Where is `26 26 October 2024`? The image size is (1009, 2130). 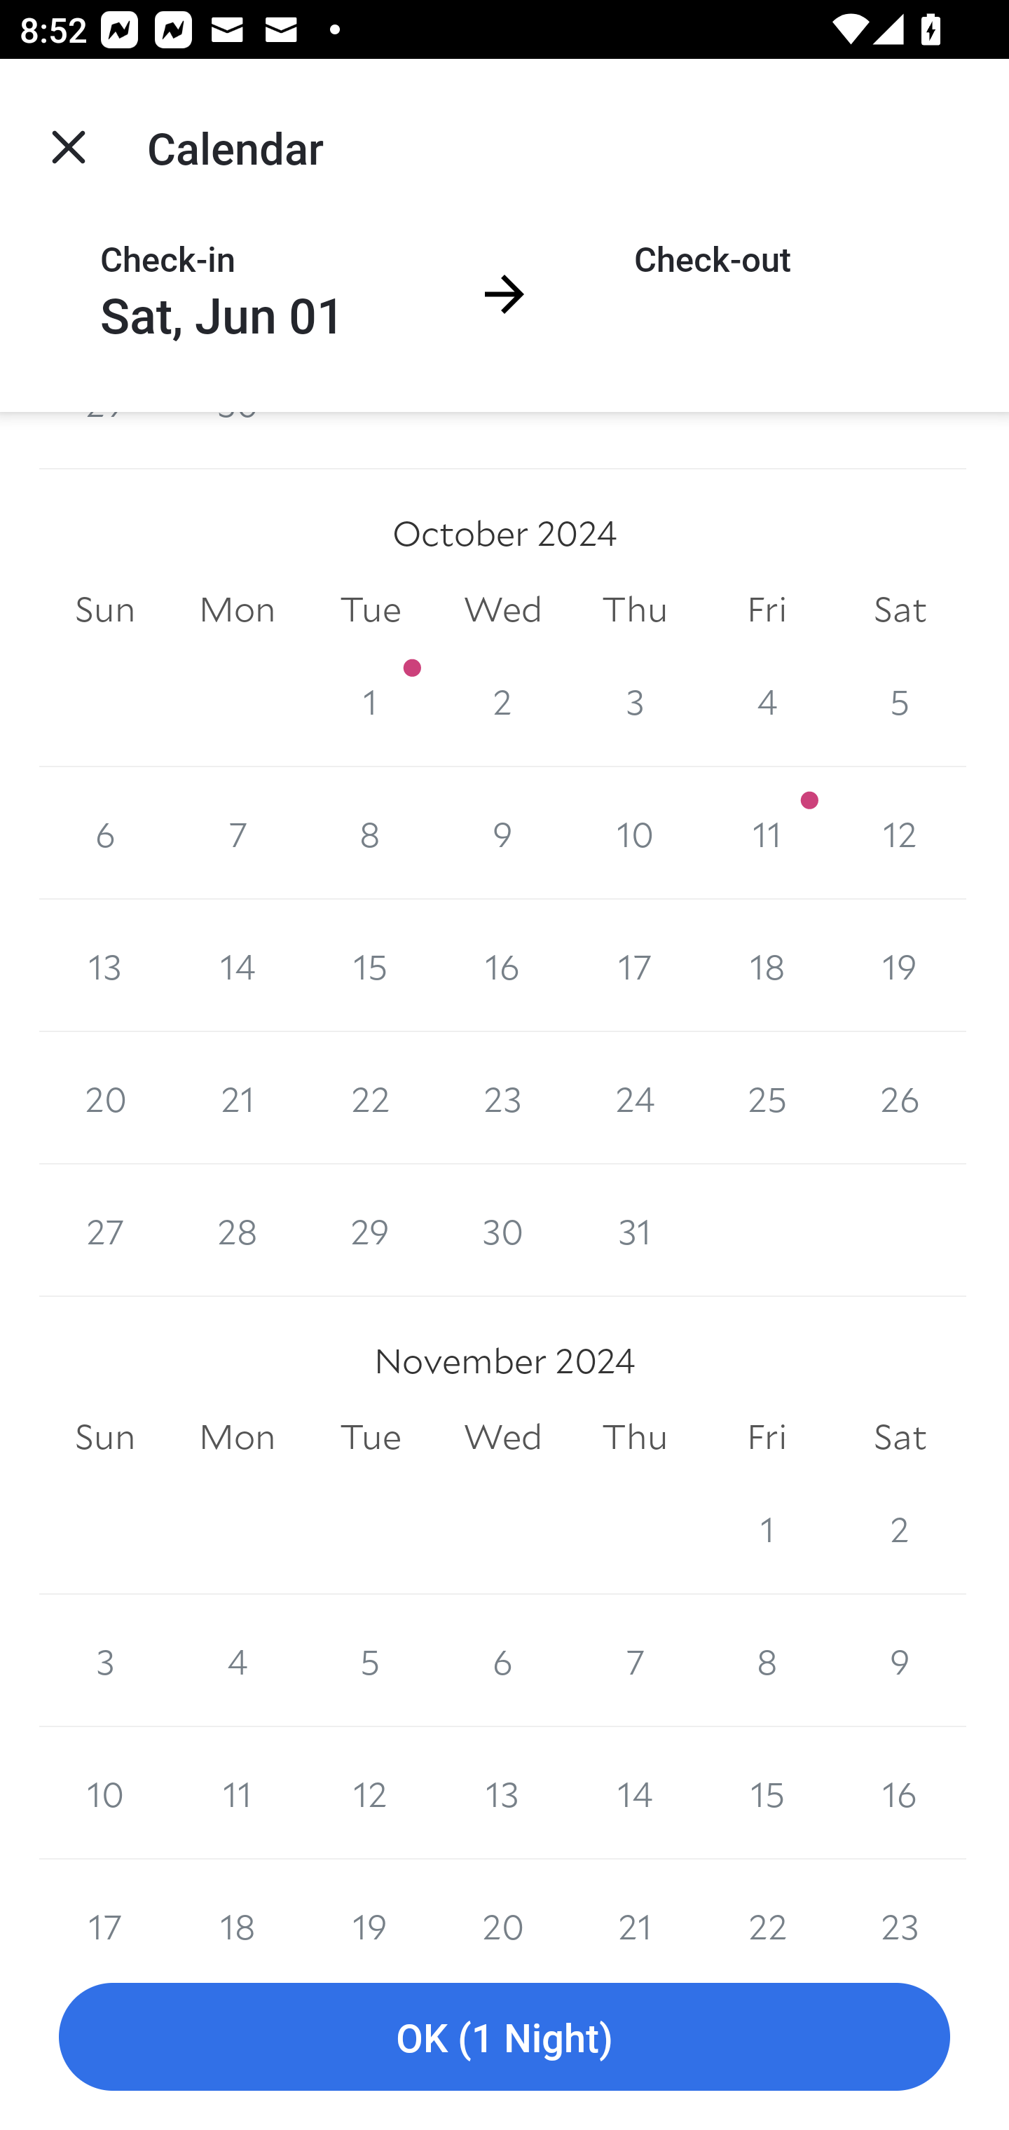 26 26 October 2024 is located at coordinates (900, 1099).